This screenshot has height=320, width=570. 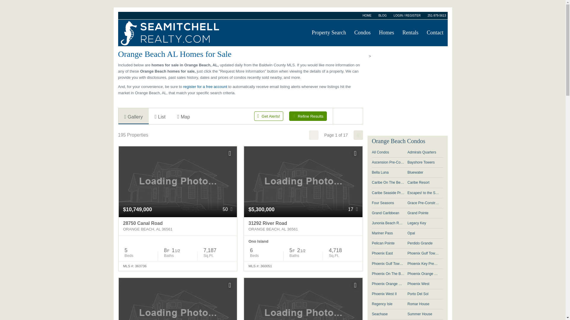 What do you see at coordinates (389, 172) in the screenshot?
I see `View Bella Luna` at bounding box center [389, 172].